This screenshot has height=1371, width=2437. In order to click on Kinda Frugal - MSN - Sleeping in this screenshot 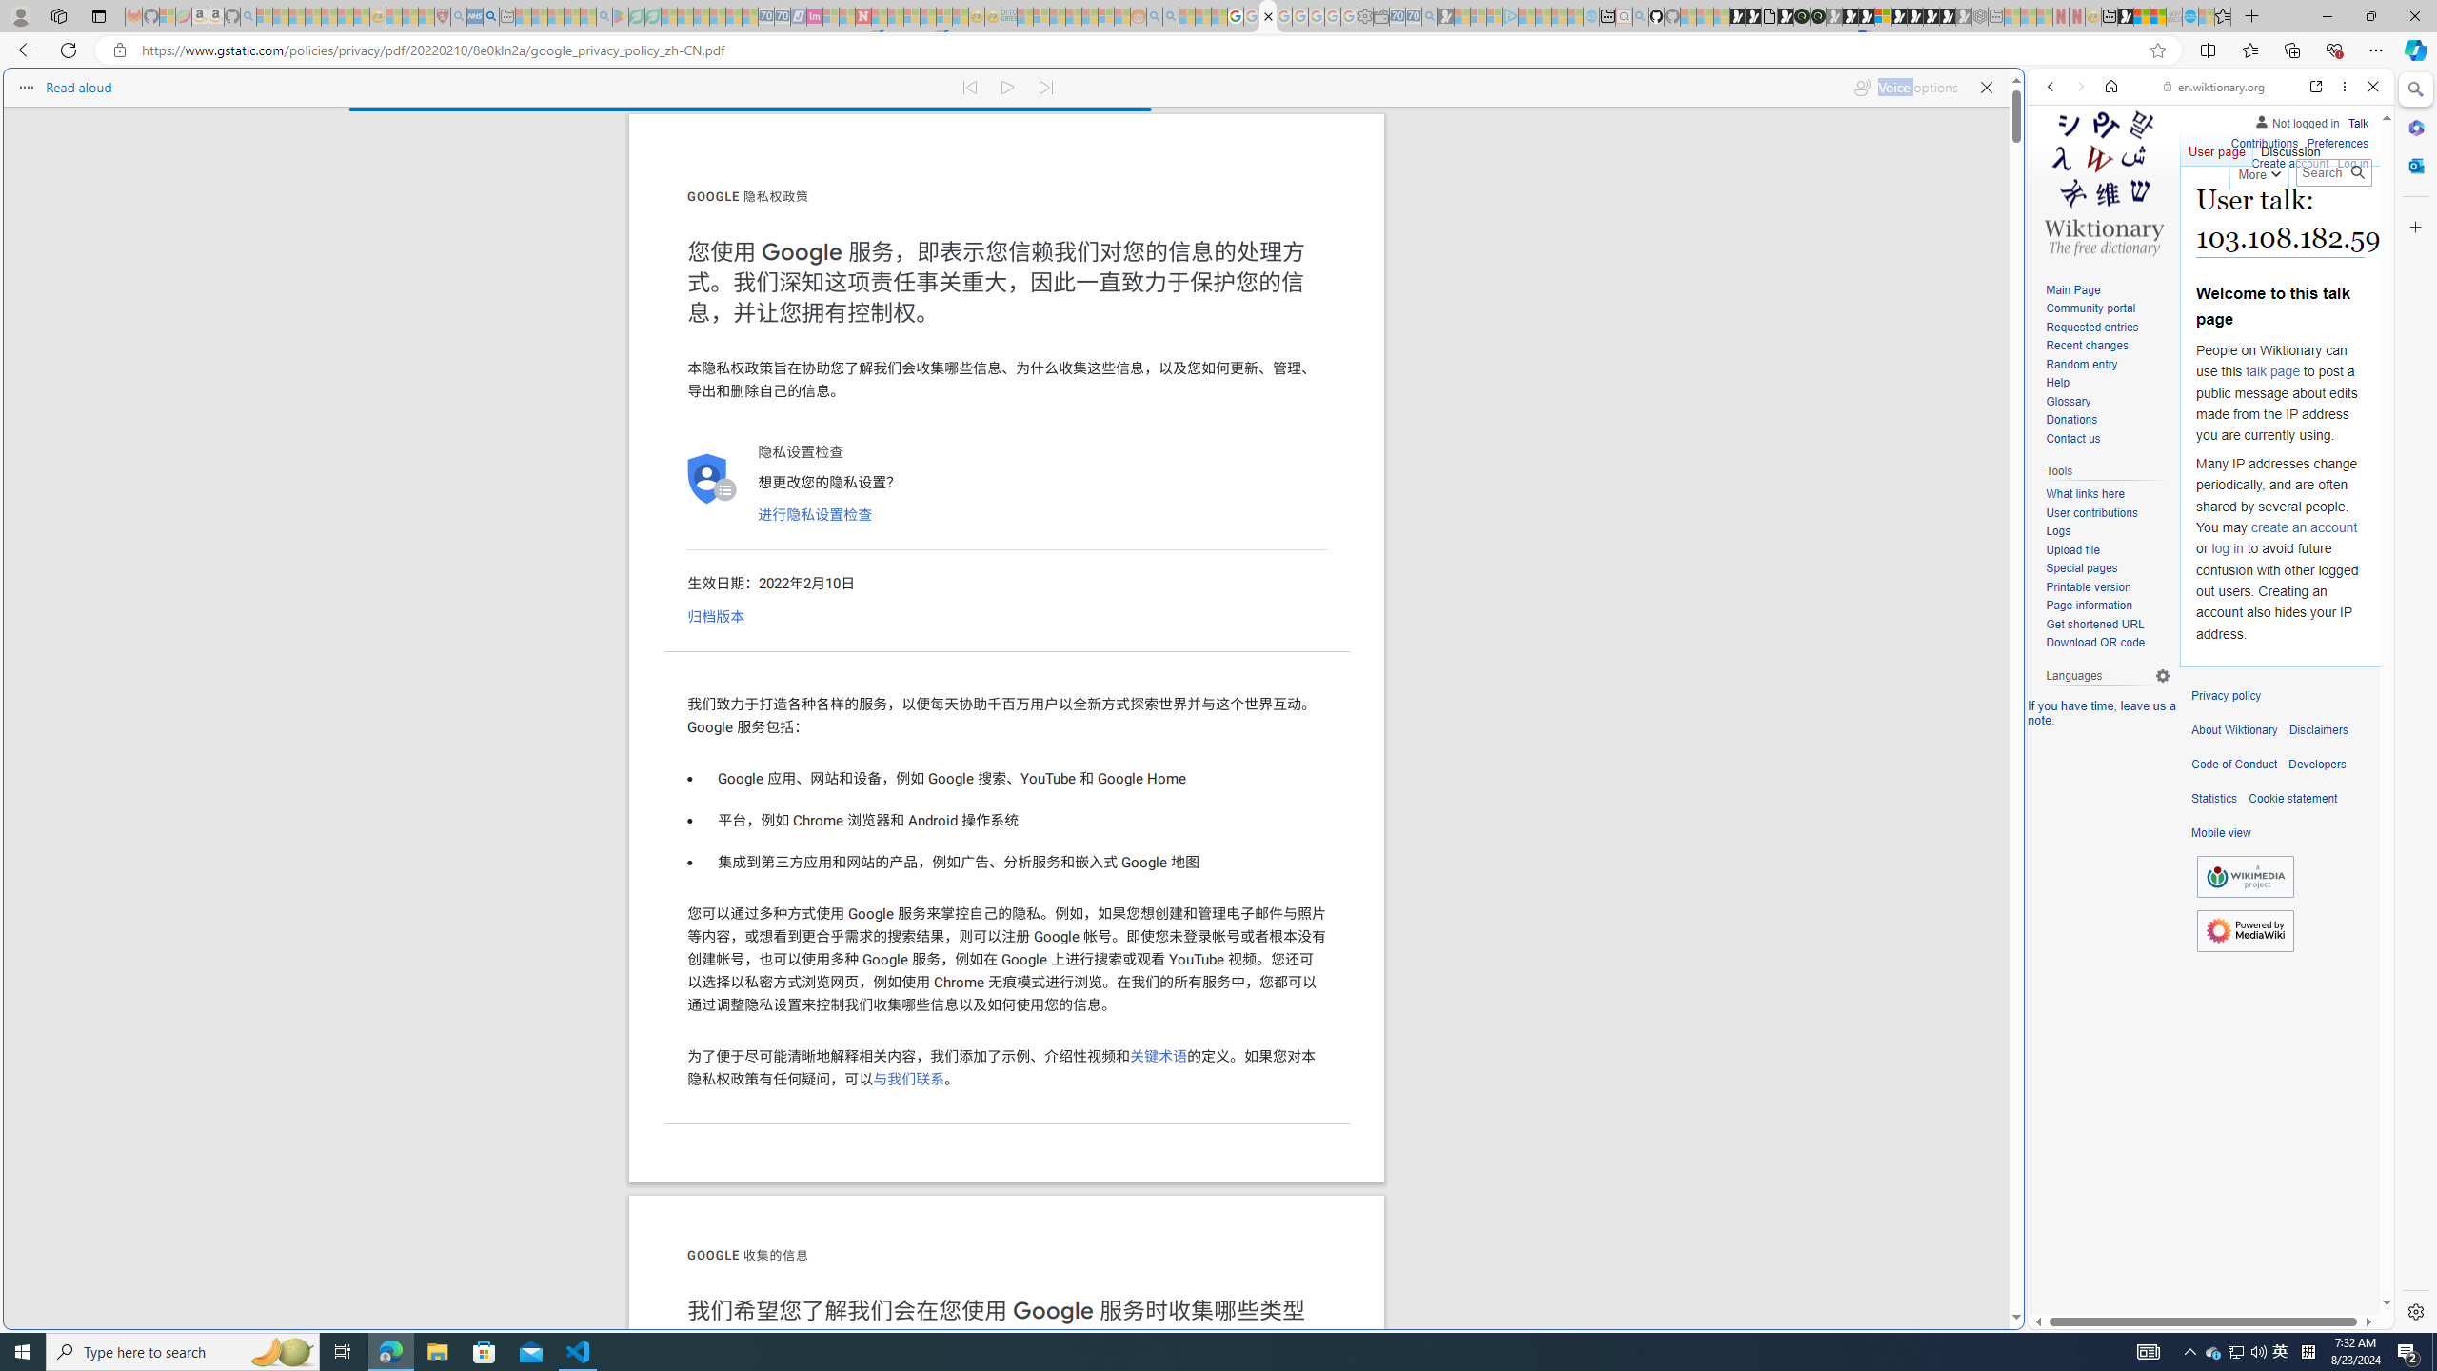, I will do `click(1090, 16)`.